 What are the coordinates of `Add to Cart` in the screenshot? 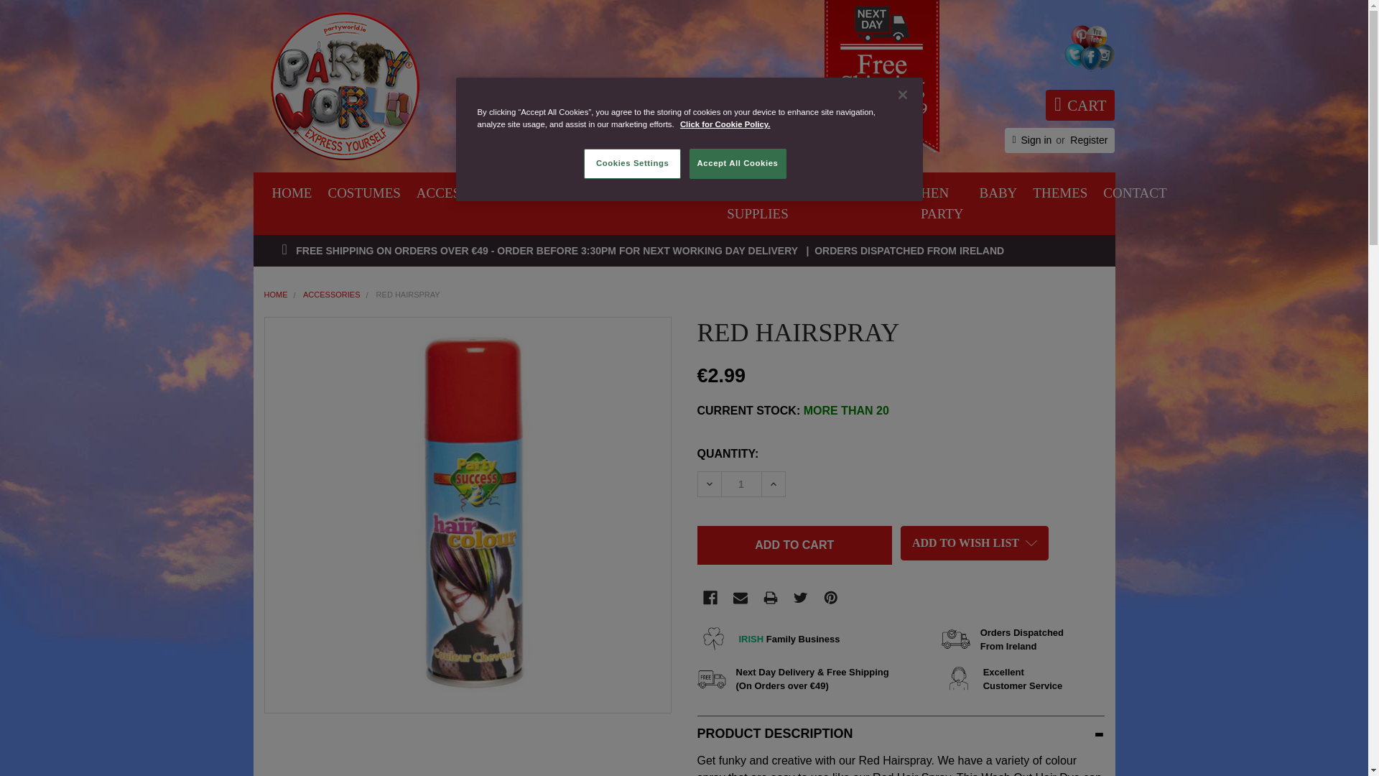 It's located at (794, 545).